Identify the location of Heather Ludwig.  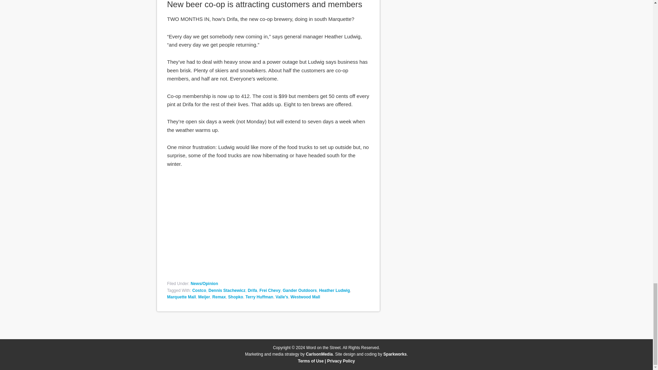
(334, 291).